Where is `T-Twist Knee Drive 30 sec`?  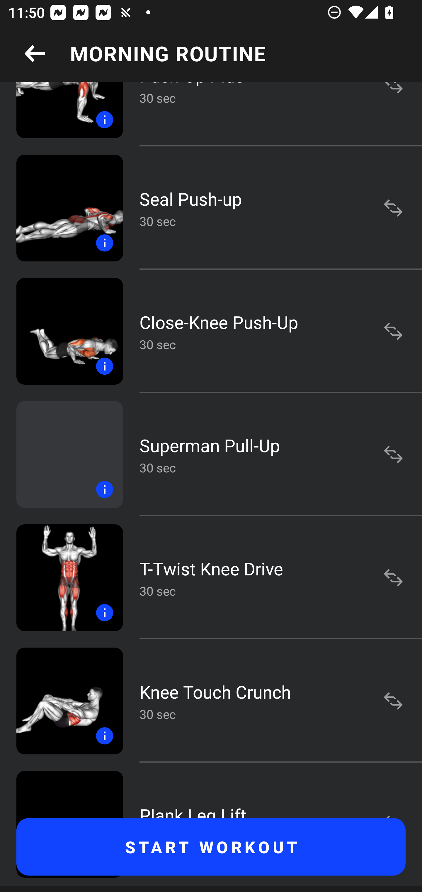
T-Twist Knee Drive 30 sec is located at coordinates (211, 578).